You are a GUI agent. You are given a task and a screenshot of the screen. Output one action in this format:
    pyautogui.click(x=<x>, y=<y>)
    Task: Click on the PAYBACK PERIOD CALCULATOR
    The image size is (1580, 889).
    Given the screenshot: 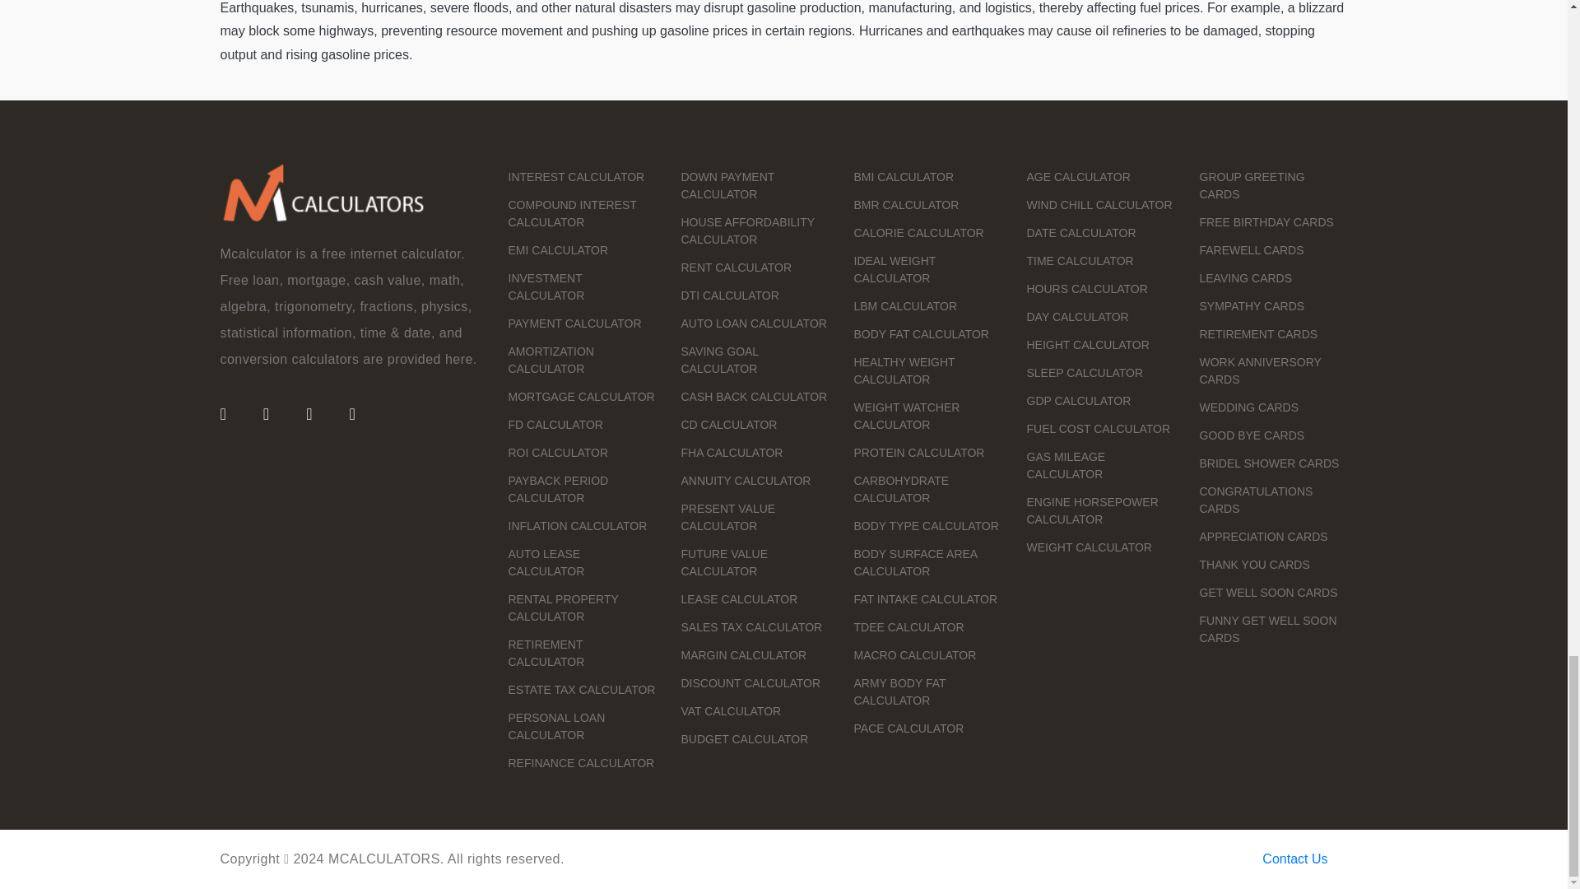 What is the action you would take?
    pyautogui.click(x=558, y=489)
    